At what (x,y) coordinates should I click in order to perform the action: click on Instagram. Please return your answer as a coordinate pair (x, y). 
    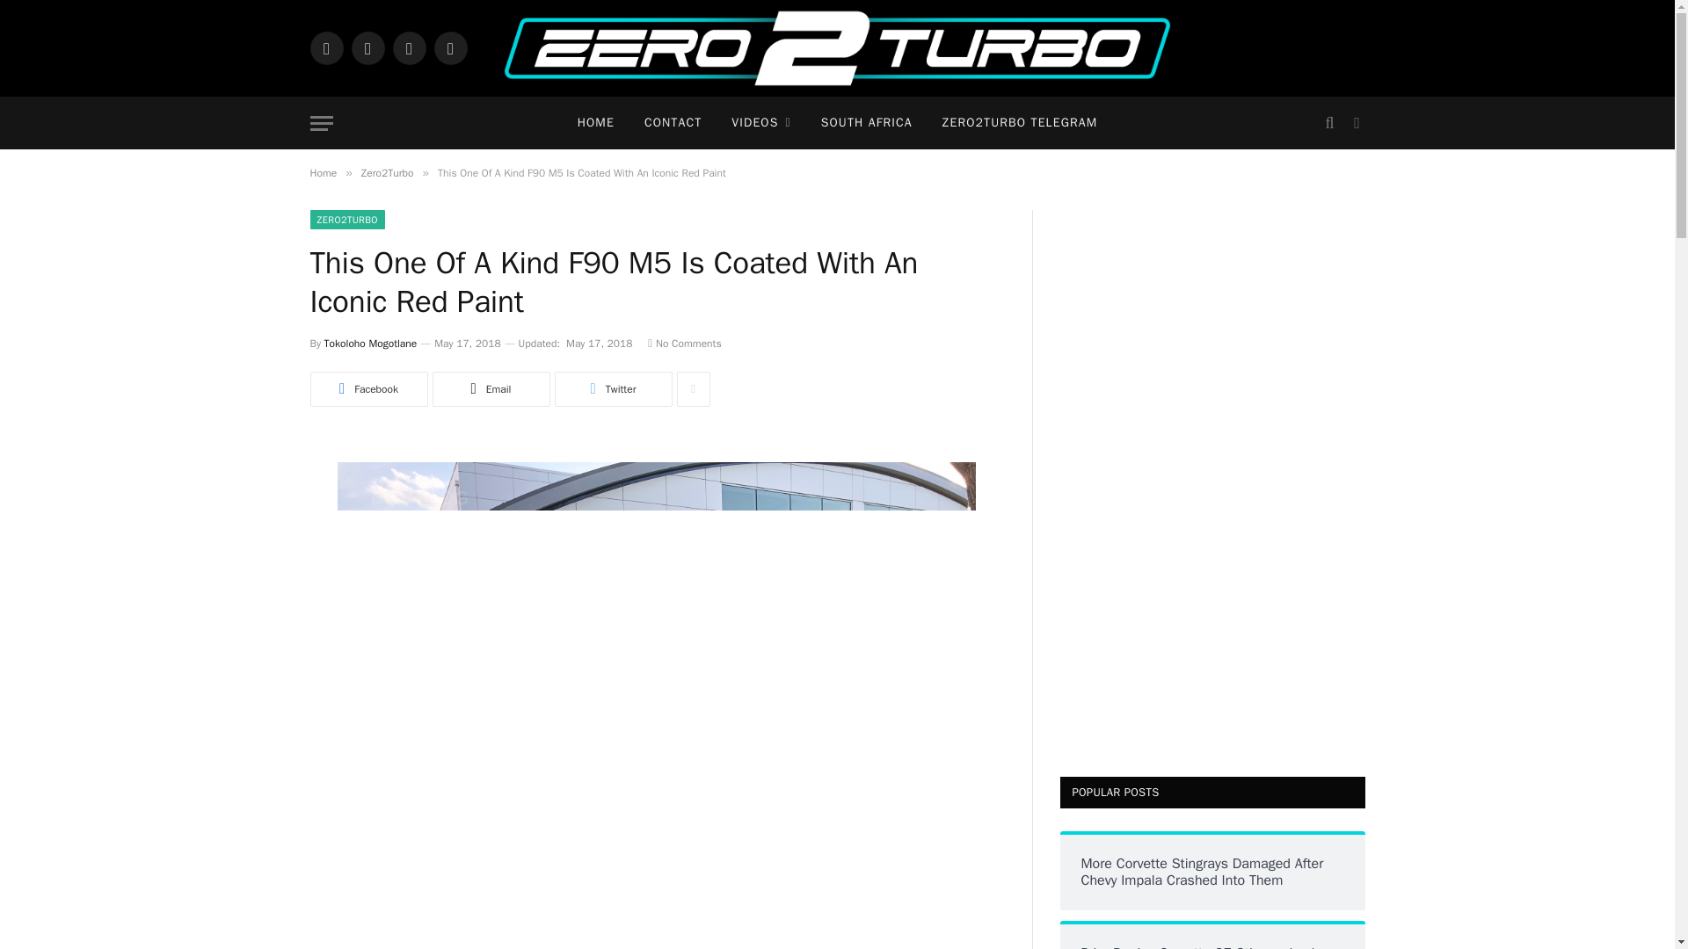
    Looking at the image, I should click on (408, 47).